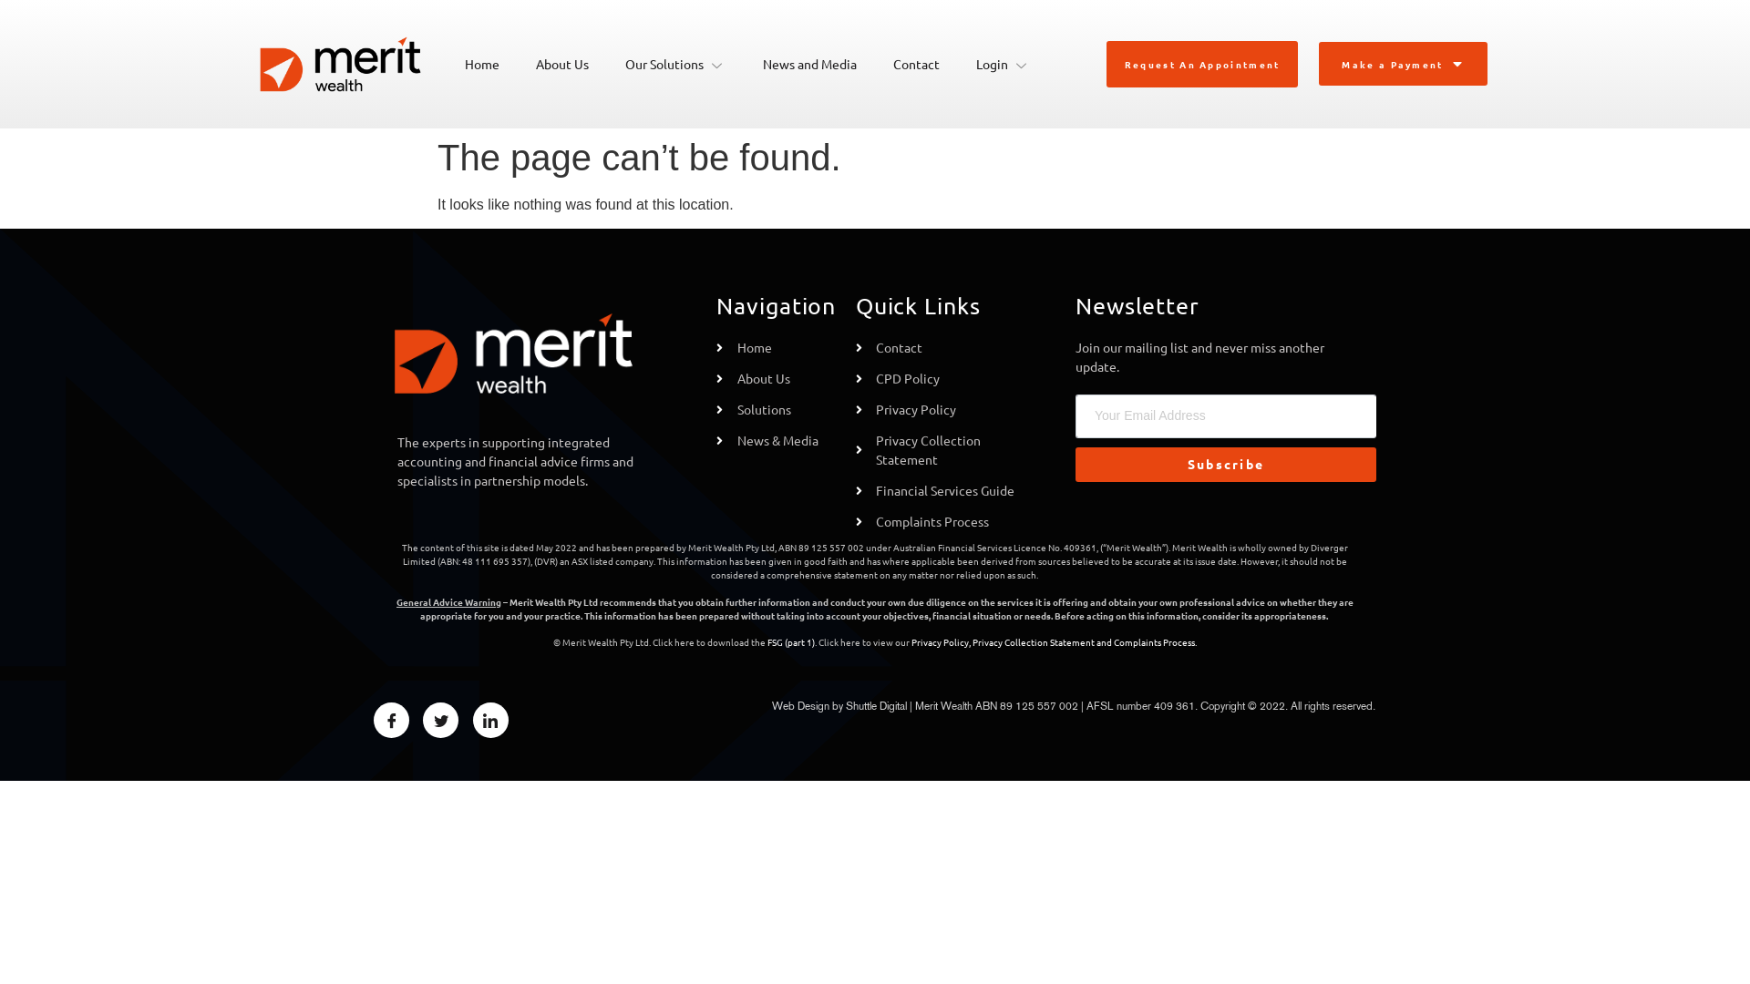 This screenshot has width=1750, height=984. Describe the element at coordinates (942, 379) in the screenshot. I see `CPD Policy` at that location.